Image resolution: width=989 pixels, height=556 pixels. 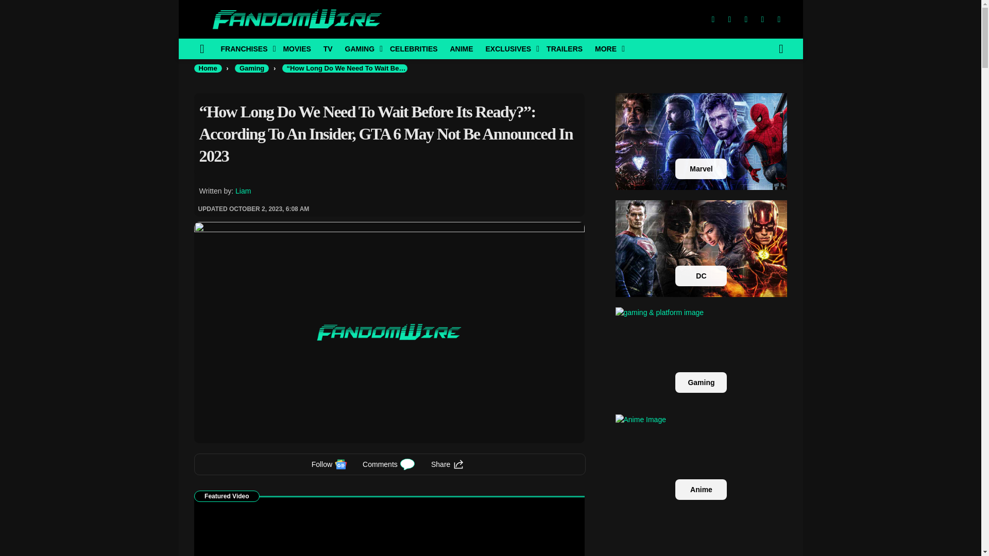 What do you see at coordinates (779, 20) in the screenshot?
I see `YT` at bounding box center [779, 20].